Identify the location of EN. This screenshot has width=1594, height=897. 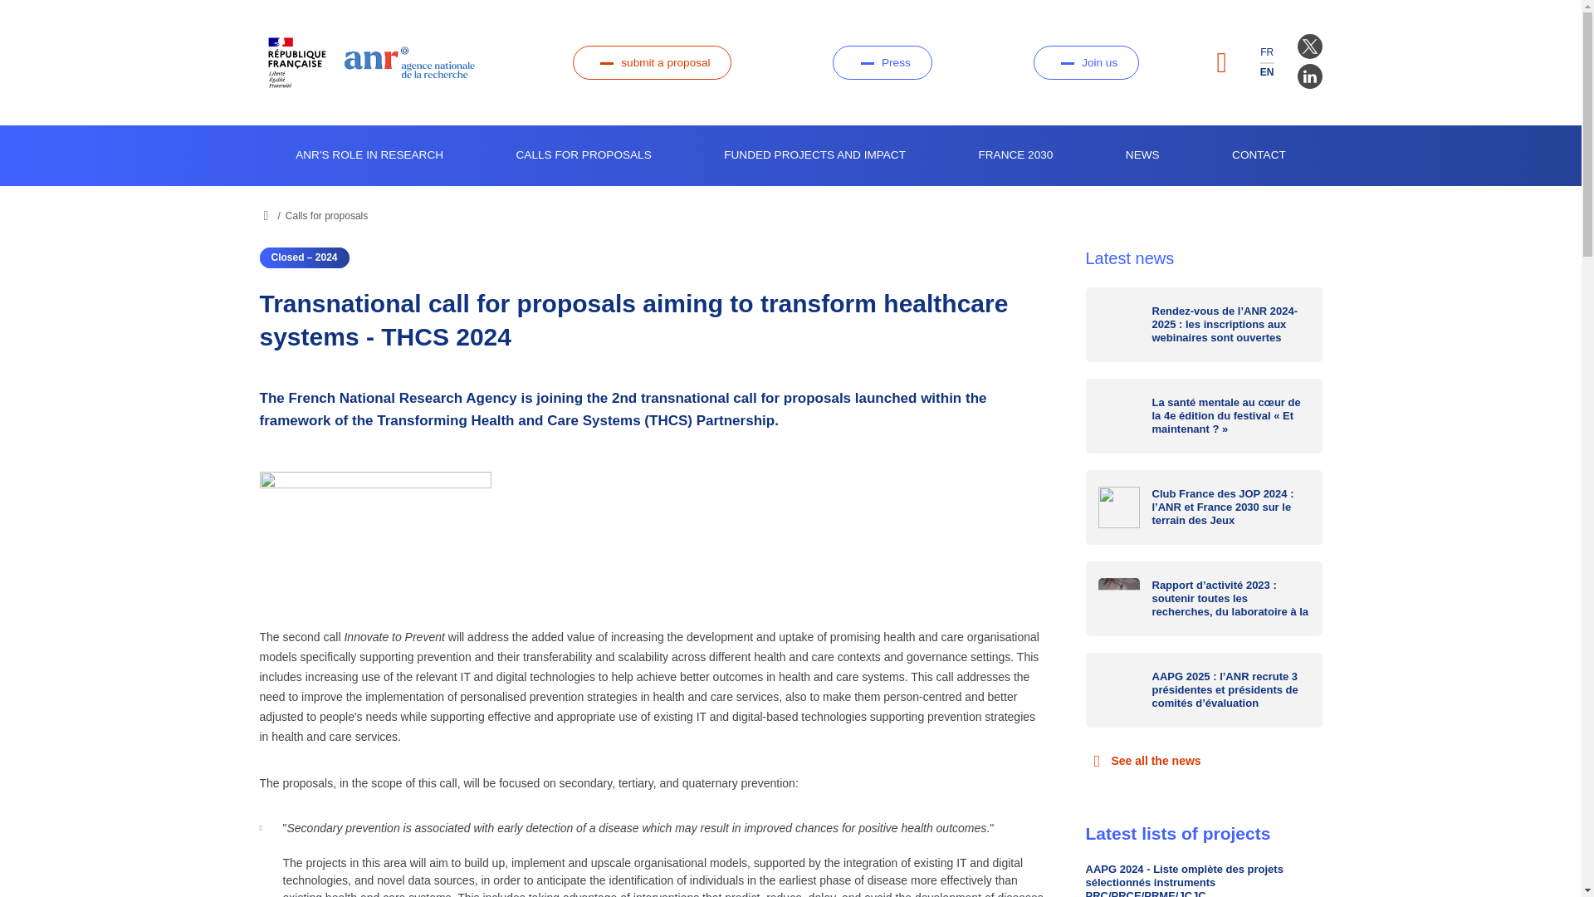
(1267, 71).